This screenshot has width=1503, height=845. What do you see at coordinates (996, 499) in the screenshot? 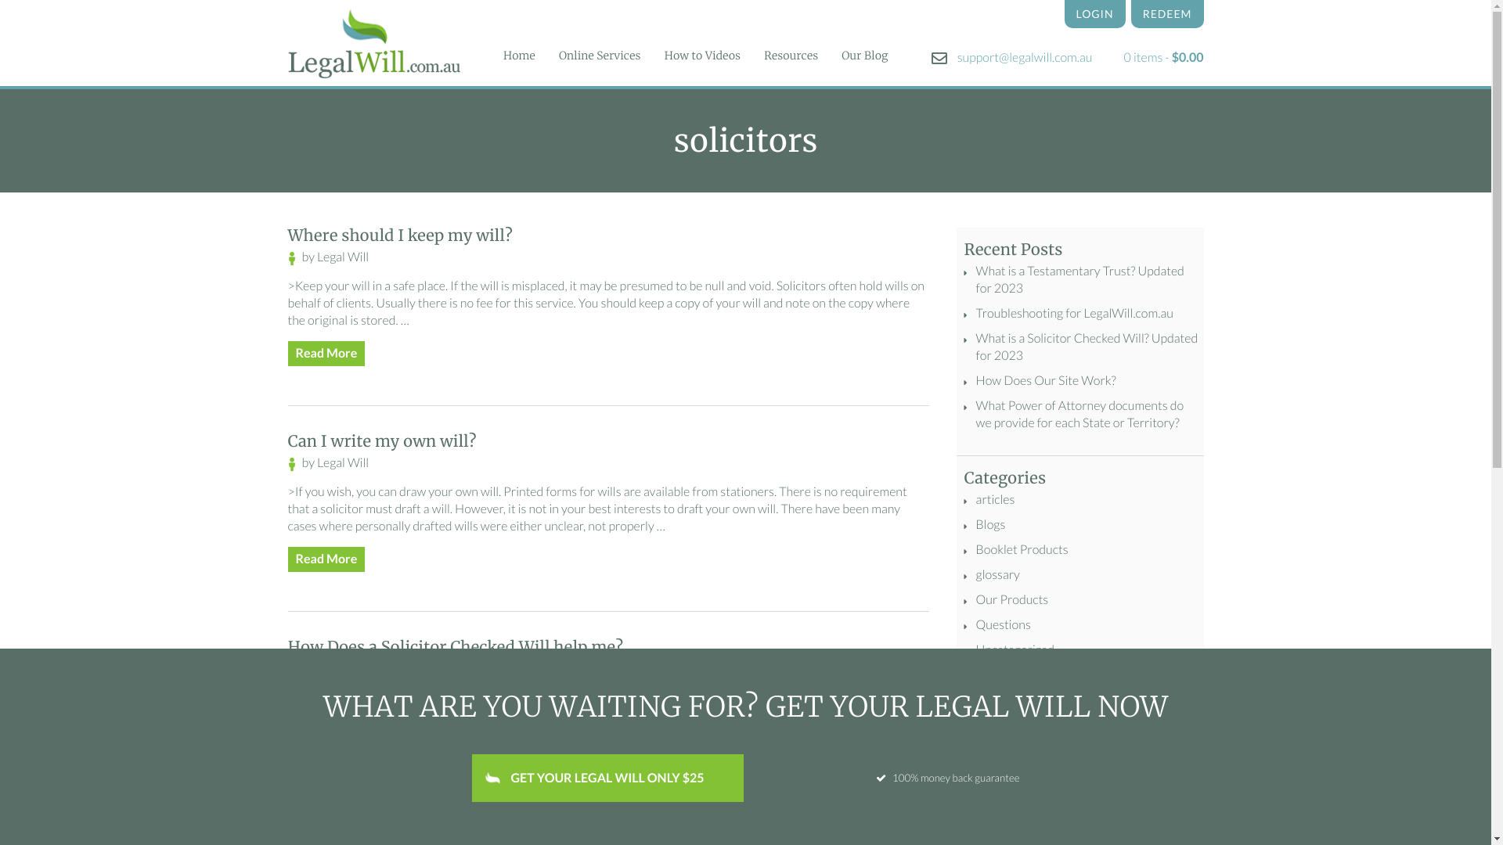
I see `articles` at bounding box center [996, 499].